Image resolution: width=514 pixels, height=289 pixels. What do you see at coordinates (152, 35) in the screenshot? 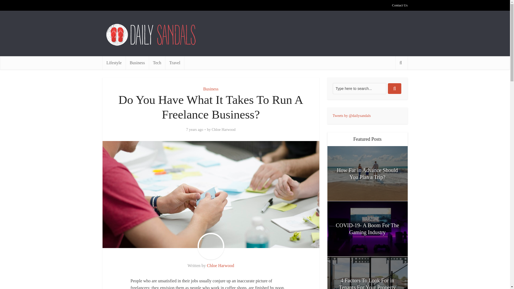
I see `Daily Sandals` at bounding box center [152, 35].